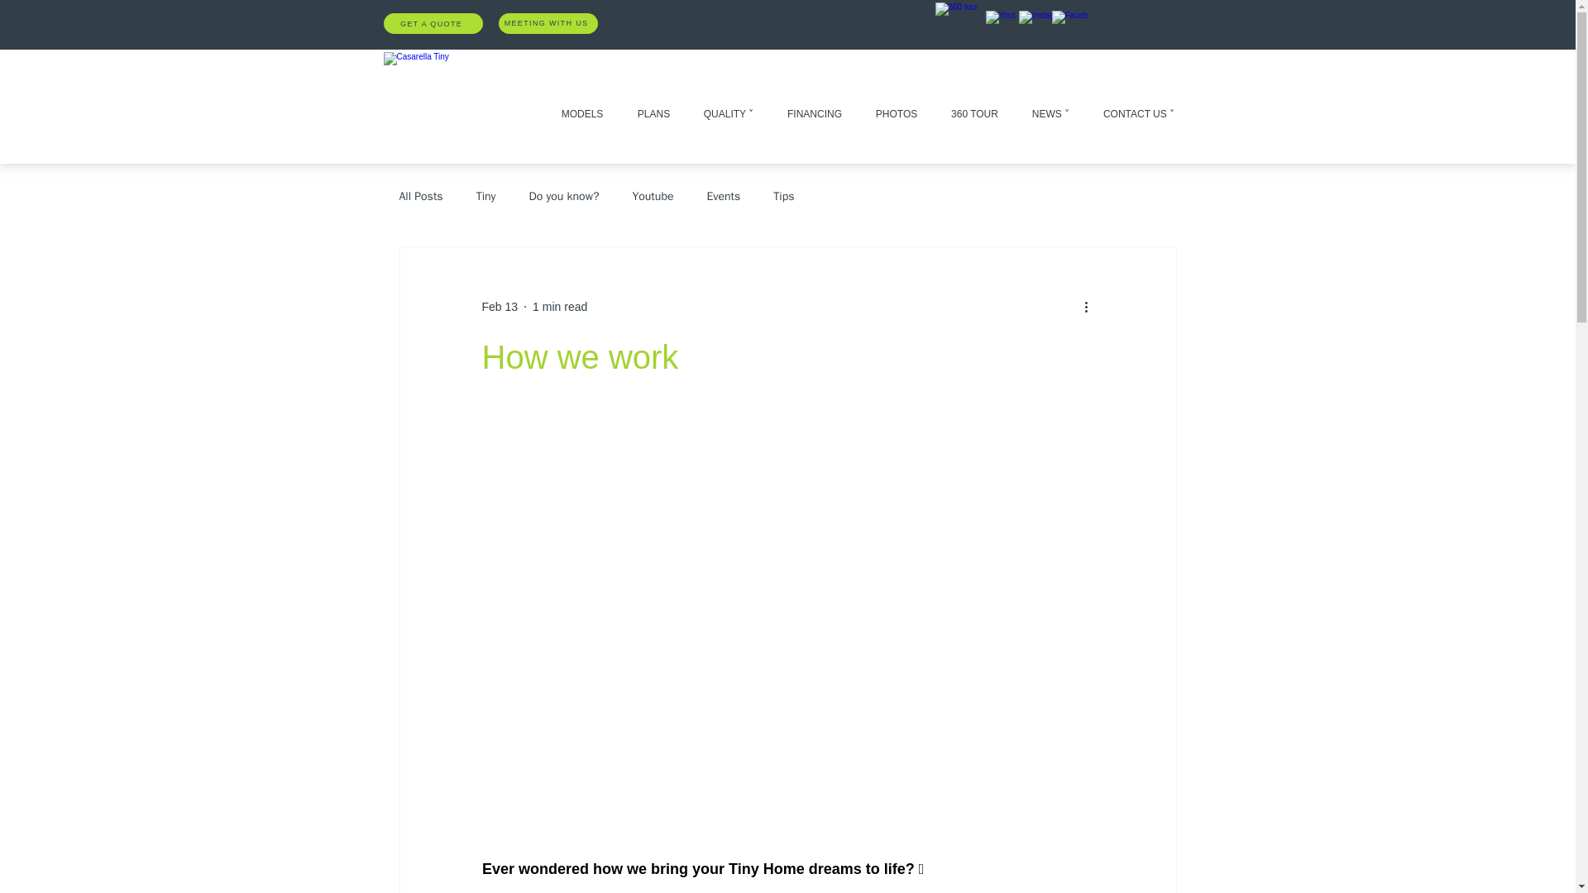 The image size is (1588, 893). I want to click on All Posts, so click(420, 197).